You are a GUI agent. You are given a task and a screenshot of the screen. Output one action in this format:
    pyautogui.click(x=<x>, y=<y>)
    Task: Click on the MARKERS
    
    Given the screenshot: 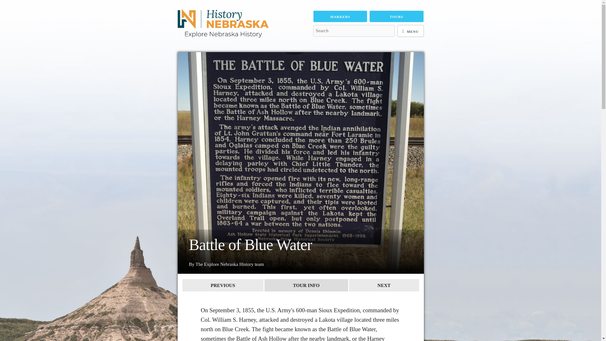 What is the action you would take?
    pyautogui.click(x=340, y=16)
    